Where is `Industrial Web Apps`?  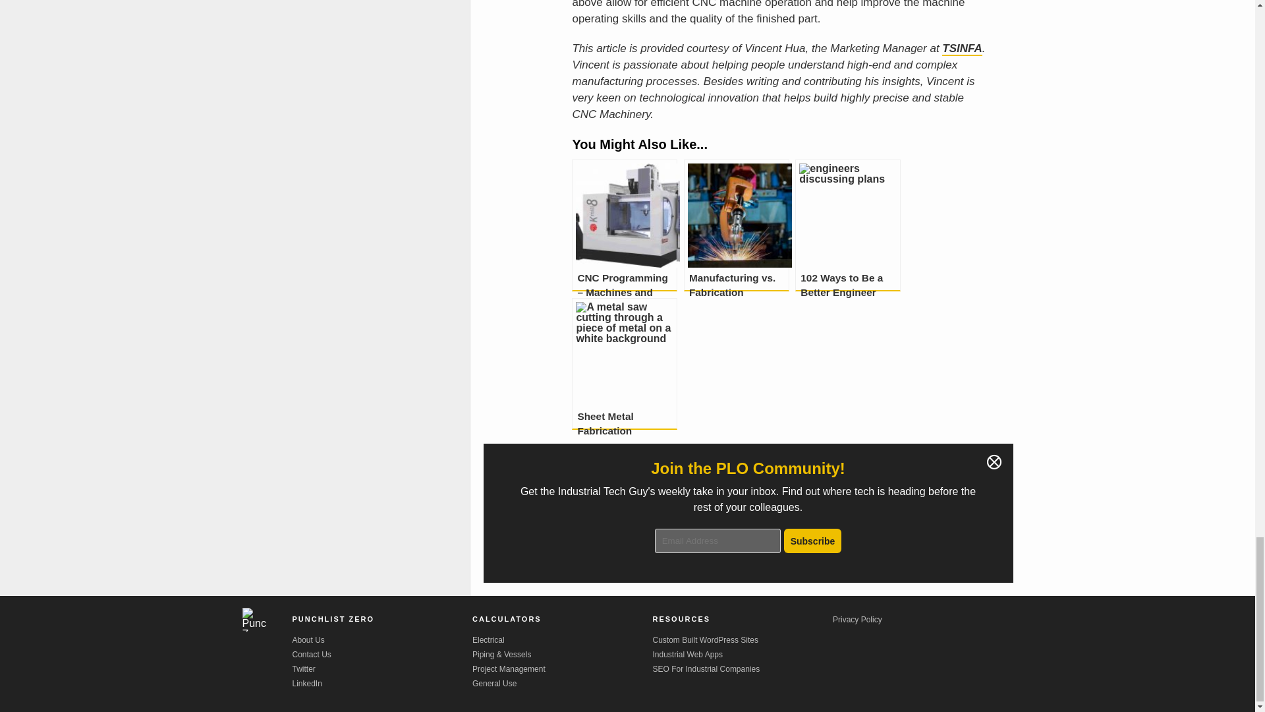
Industrial Web Apps is located at coordinates (742, 655).